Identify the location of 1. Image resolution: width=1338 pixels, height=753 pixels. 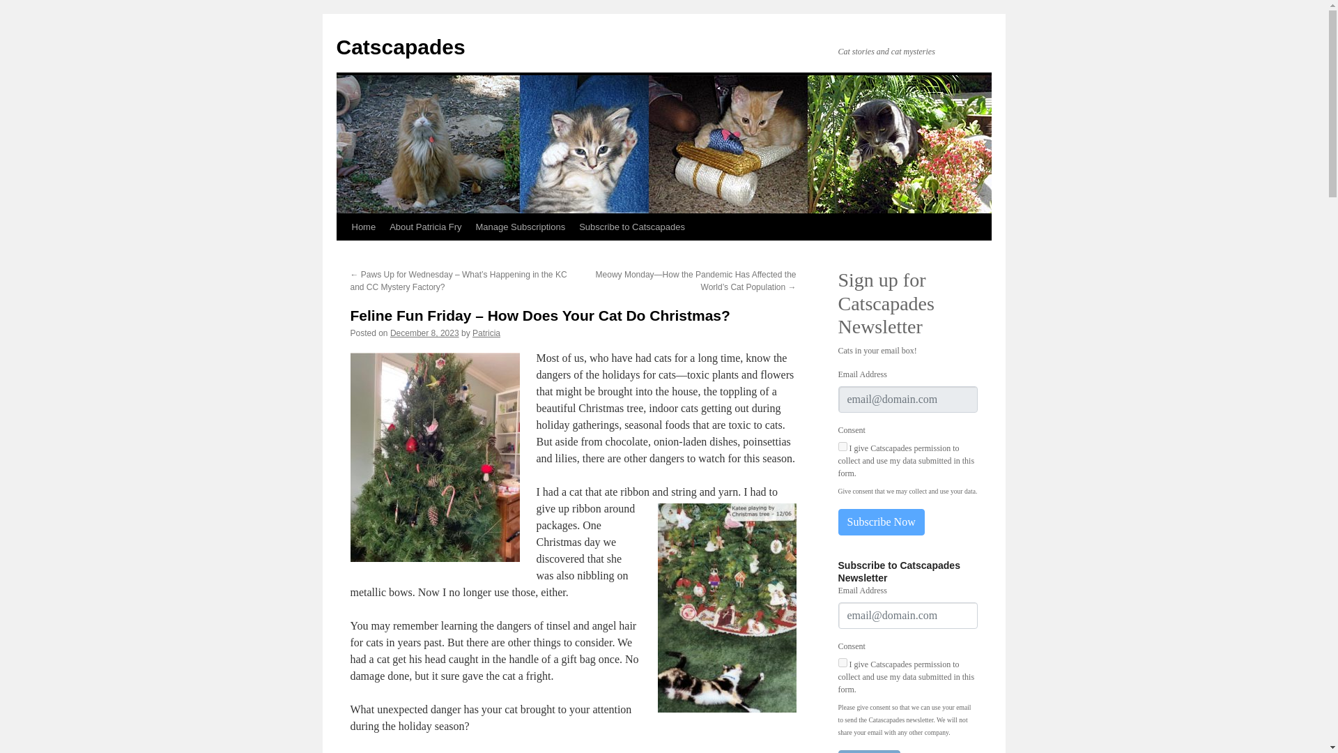
(842, 446).